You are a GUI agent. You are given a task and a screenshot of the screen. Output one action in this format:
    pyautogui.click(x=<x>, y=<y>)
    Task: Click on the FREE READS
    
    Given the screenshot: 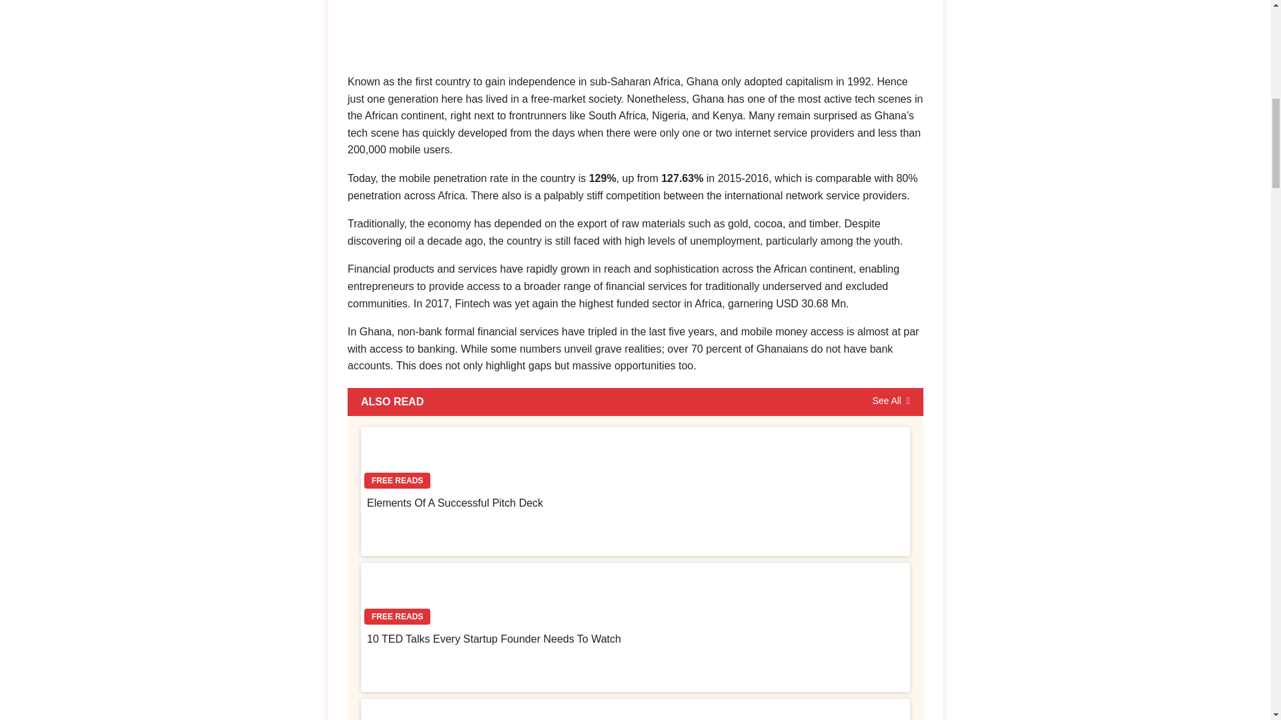 What is the action you would take?
    pyautogui.click(x=635, y=709)
    